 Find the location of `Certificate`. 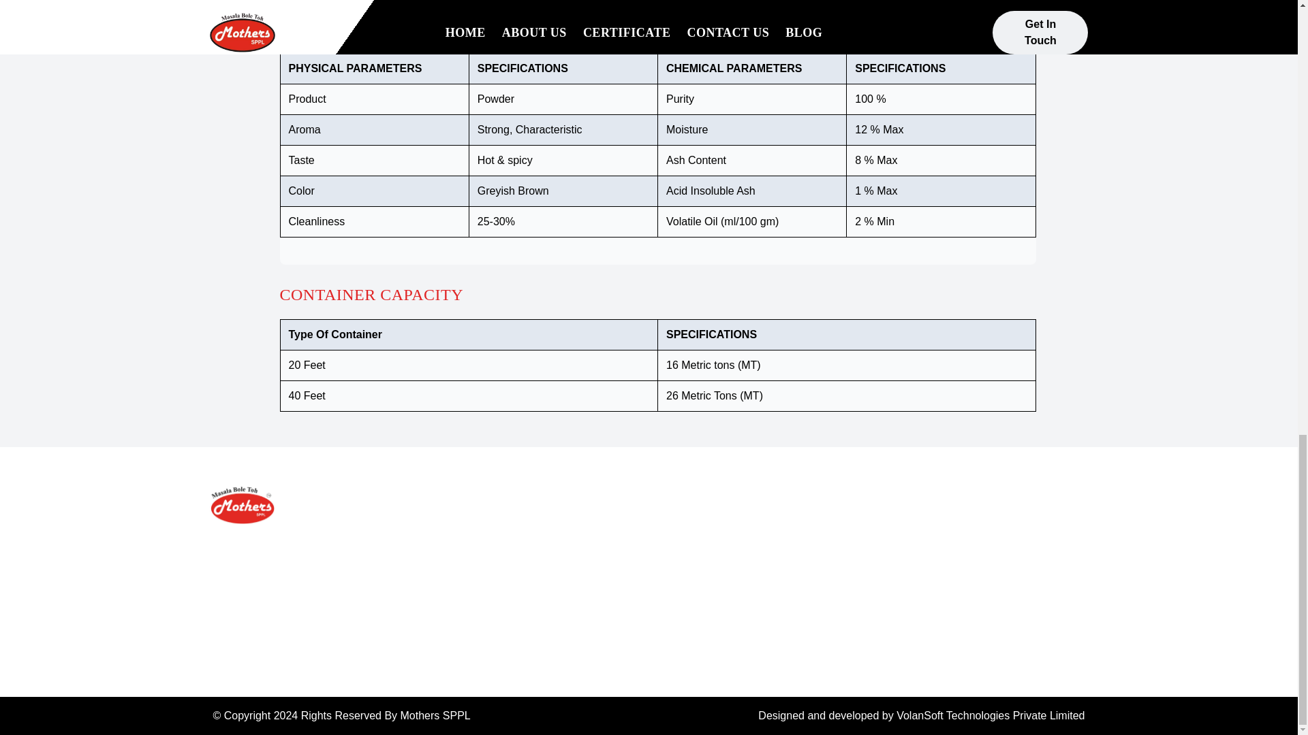

Certificate is located at coordinates (535, 584).